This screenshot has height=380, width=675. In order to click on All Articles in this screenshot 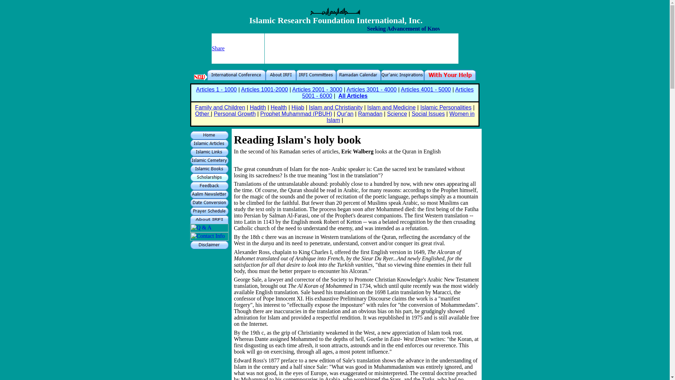, I will do `click(352, 96)`.